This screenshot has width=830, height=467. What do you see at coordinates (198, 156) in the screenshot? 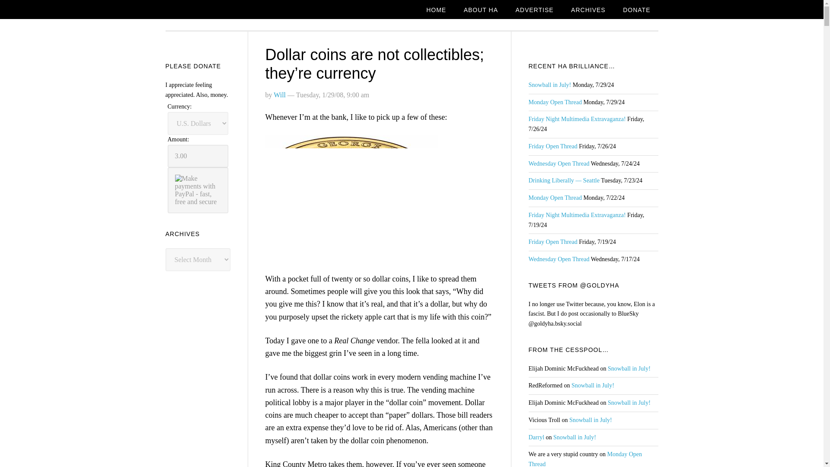
I see `The amount you wish to donate` at bounding box center [198, 156].